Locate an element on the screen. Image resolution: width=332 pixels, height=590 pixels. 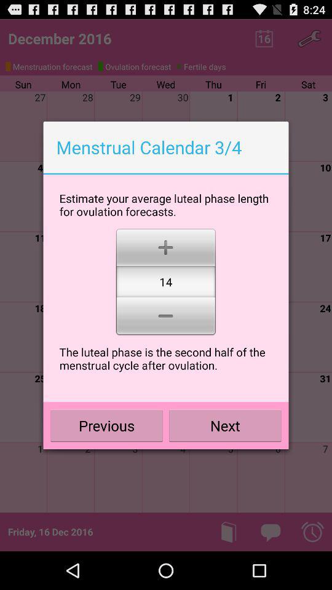
click the item at the bottom left corner is located at coordinates (107, 425).